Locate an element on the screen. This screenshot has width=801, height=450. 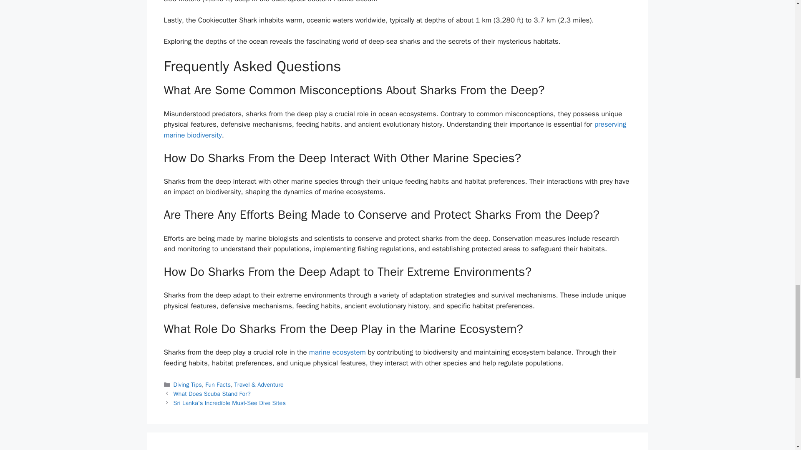
preserving marine biodiversity is located at coordinates (395, 130).